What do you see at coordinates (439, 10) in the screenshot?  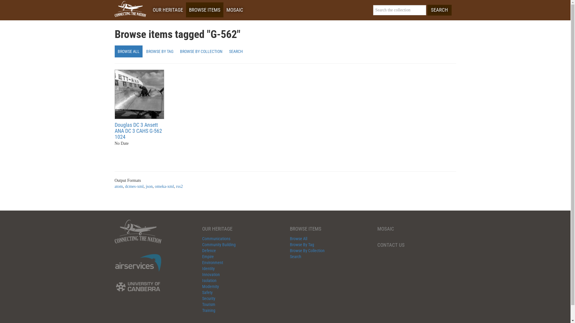 I see `SEARCH` at bounding box center [439, 10].